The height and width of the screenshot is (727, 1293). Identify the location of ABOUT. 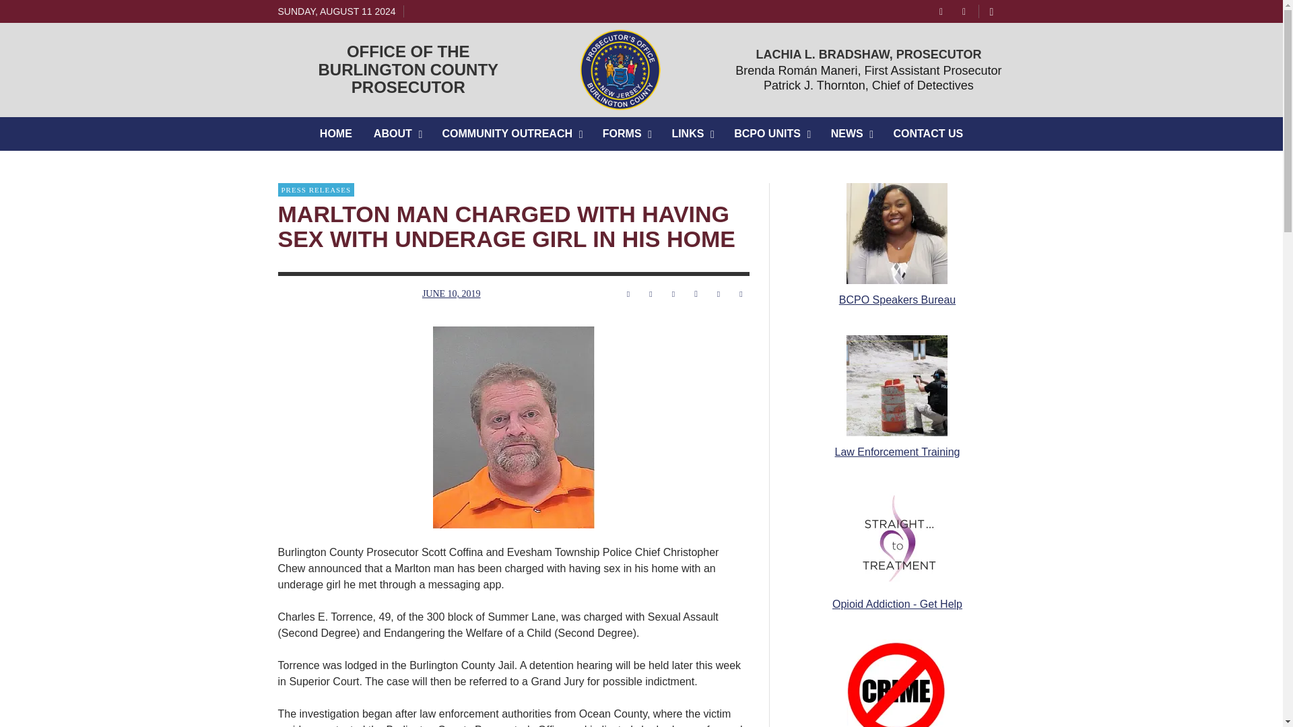
(869, 85).